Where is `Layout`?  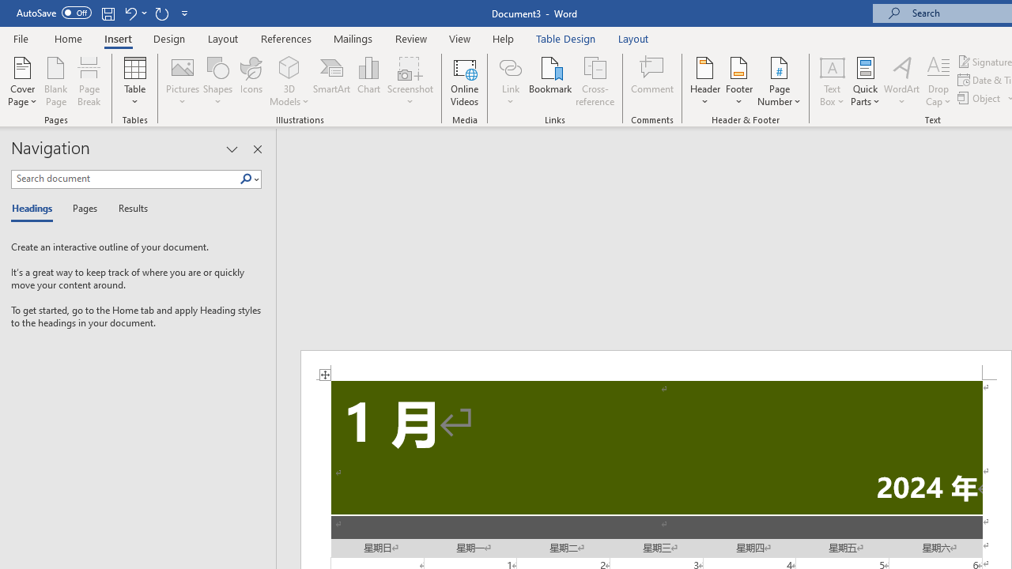
Layout is located at coordinates (633, 38).